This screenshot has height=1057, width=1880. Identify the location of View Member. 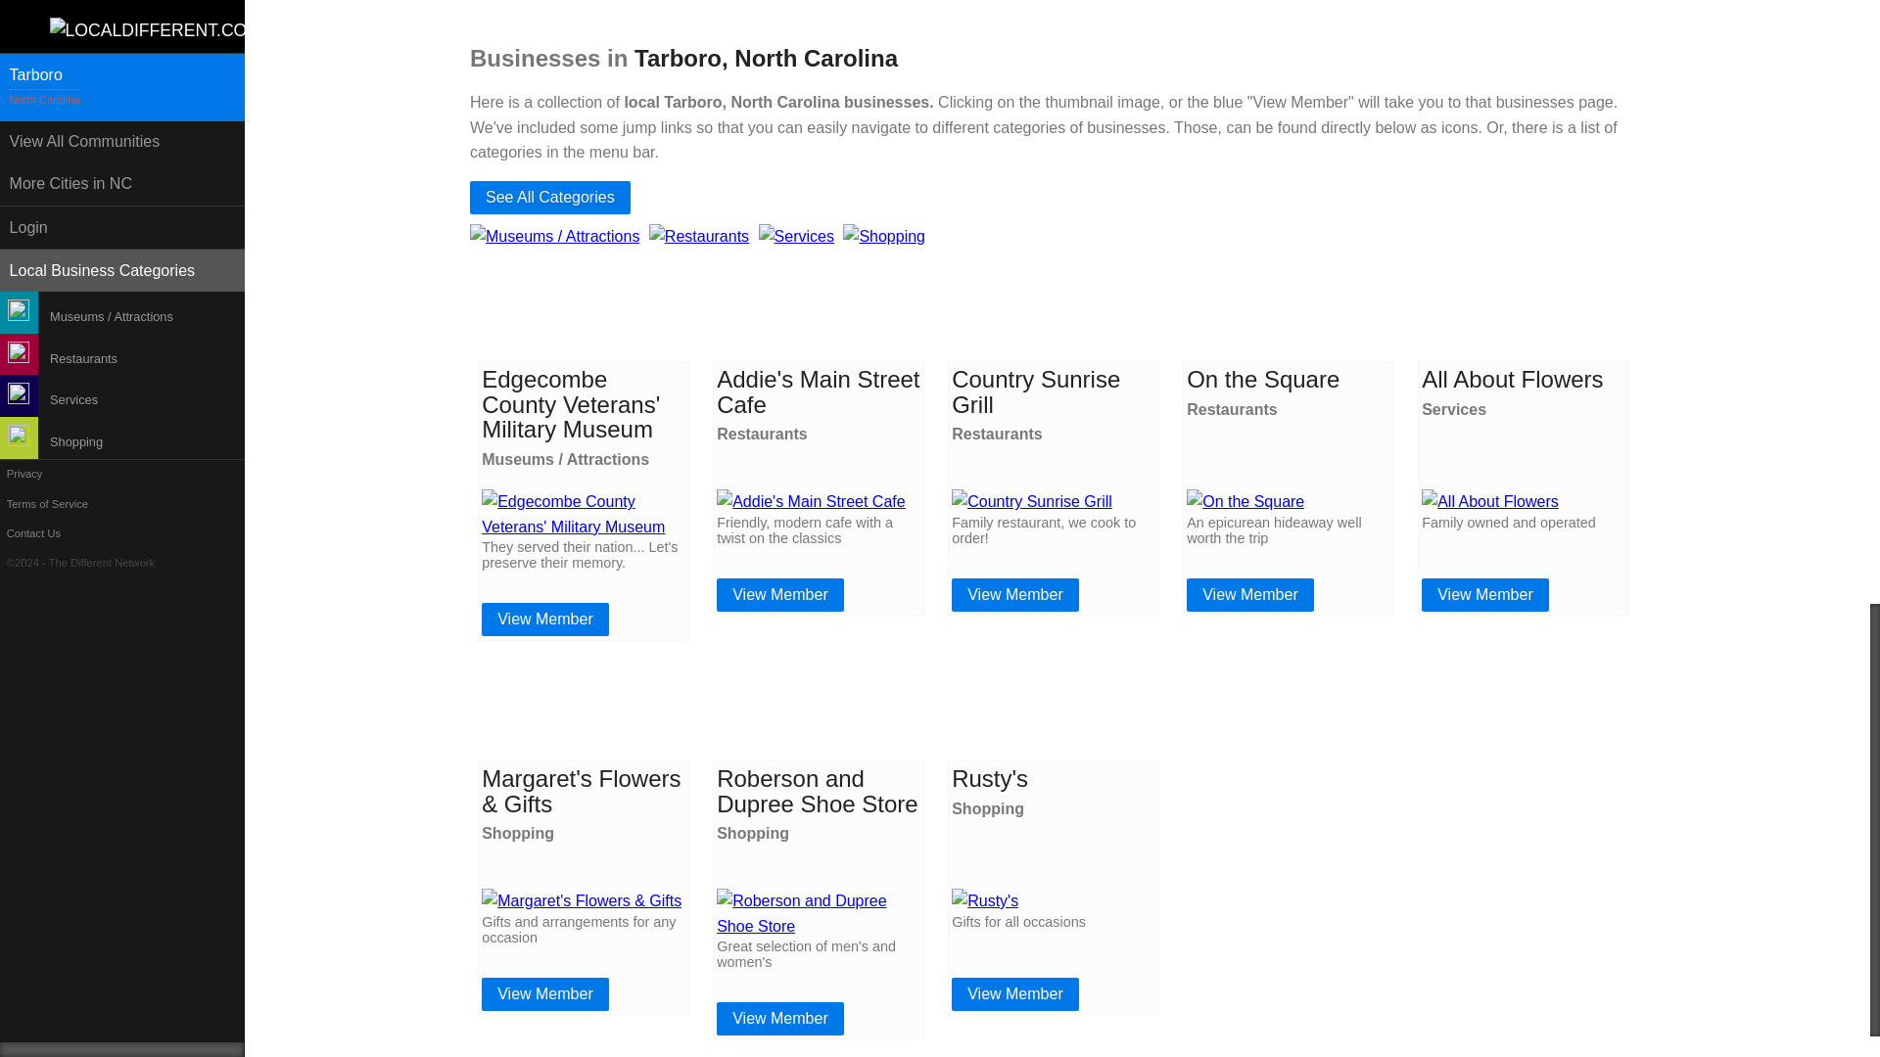
(544, 619).